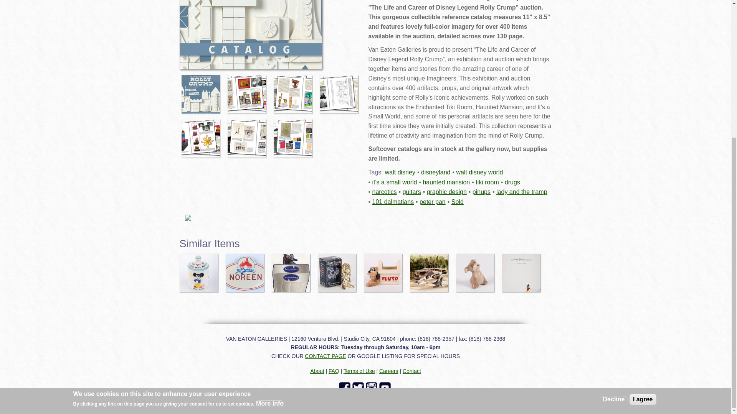 The width and height of the screenshot is (737, 414). What do you see at coordinates (249, 135) in the screenshot?
I see `Softcover Rolly Crump Auction Catalog - ID: auc0007soft` at bounding box center [249, 135].